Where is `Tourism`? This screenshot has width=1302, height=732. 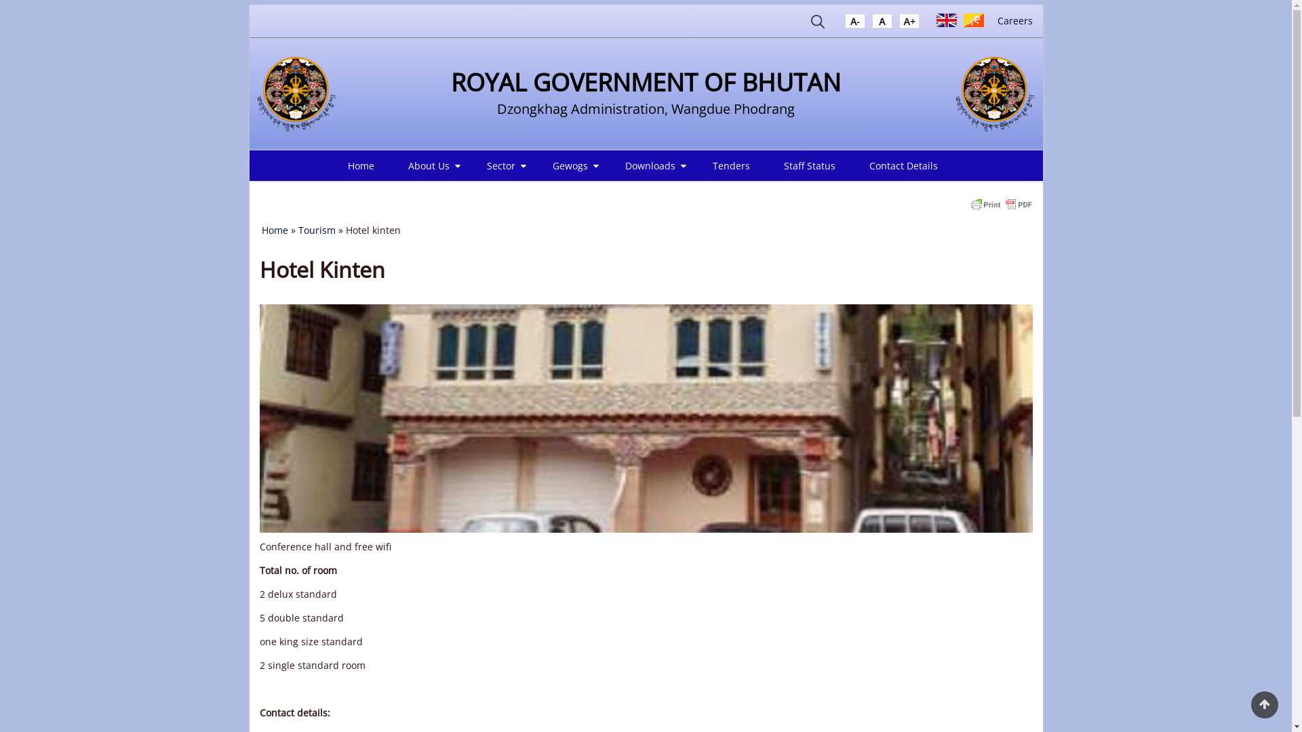
Tourism is located at coordinates (317, 230).